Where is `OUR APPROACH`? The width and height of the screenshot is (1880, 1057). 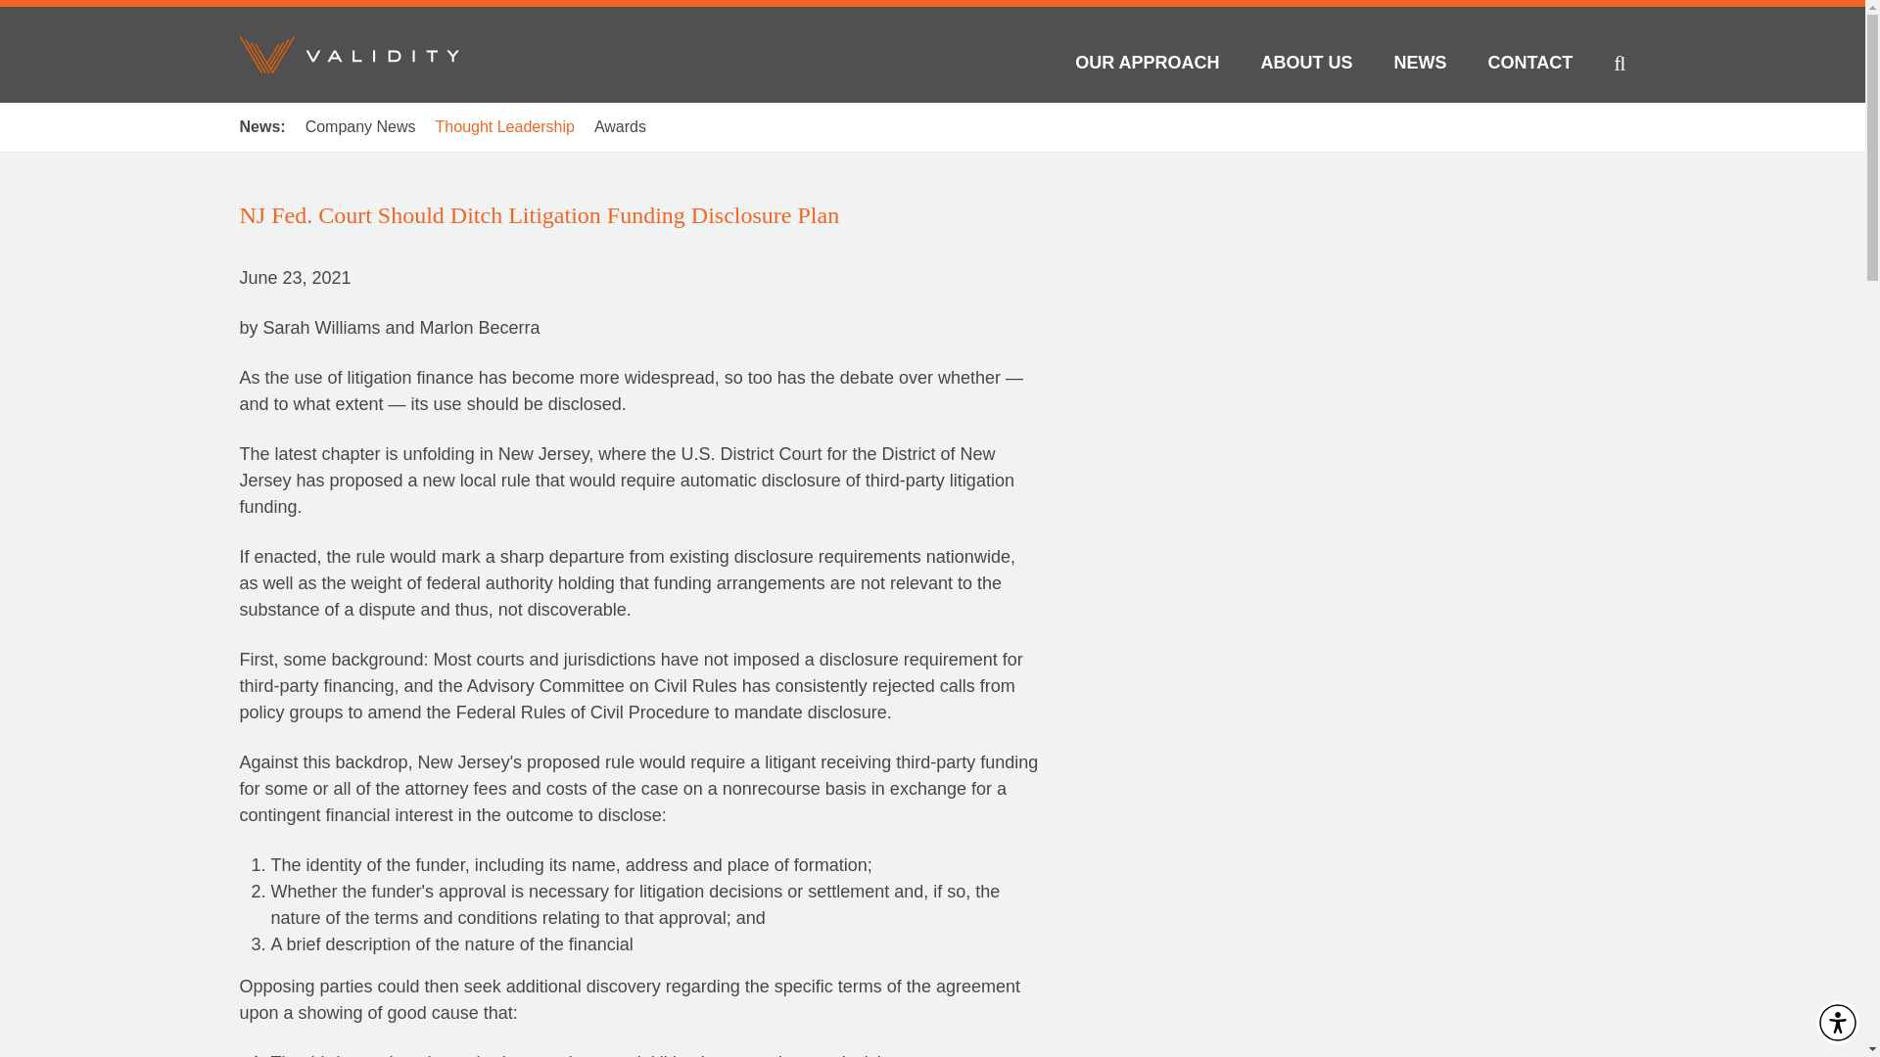
OUR APPROACH is located at coordinates (1147, 67).